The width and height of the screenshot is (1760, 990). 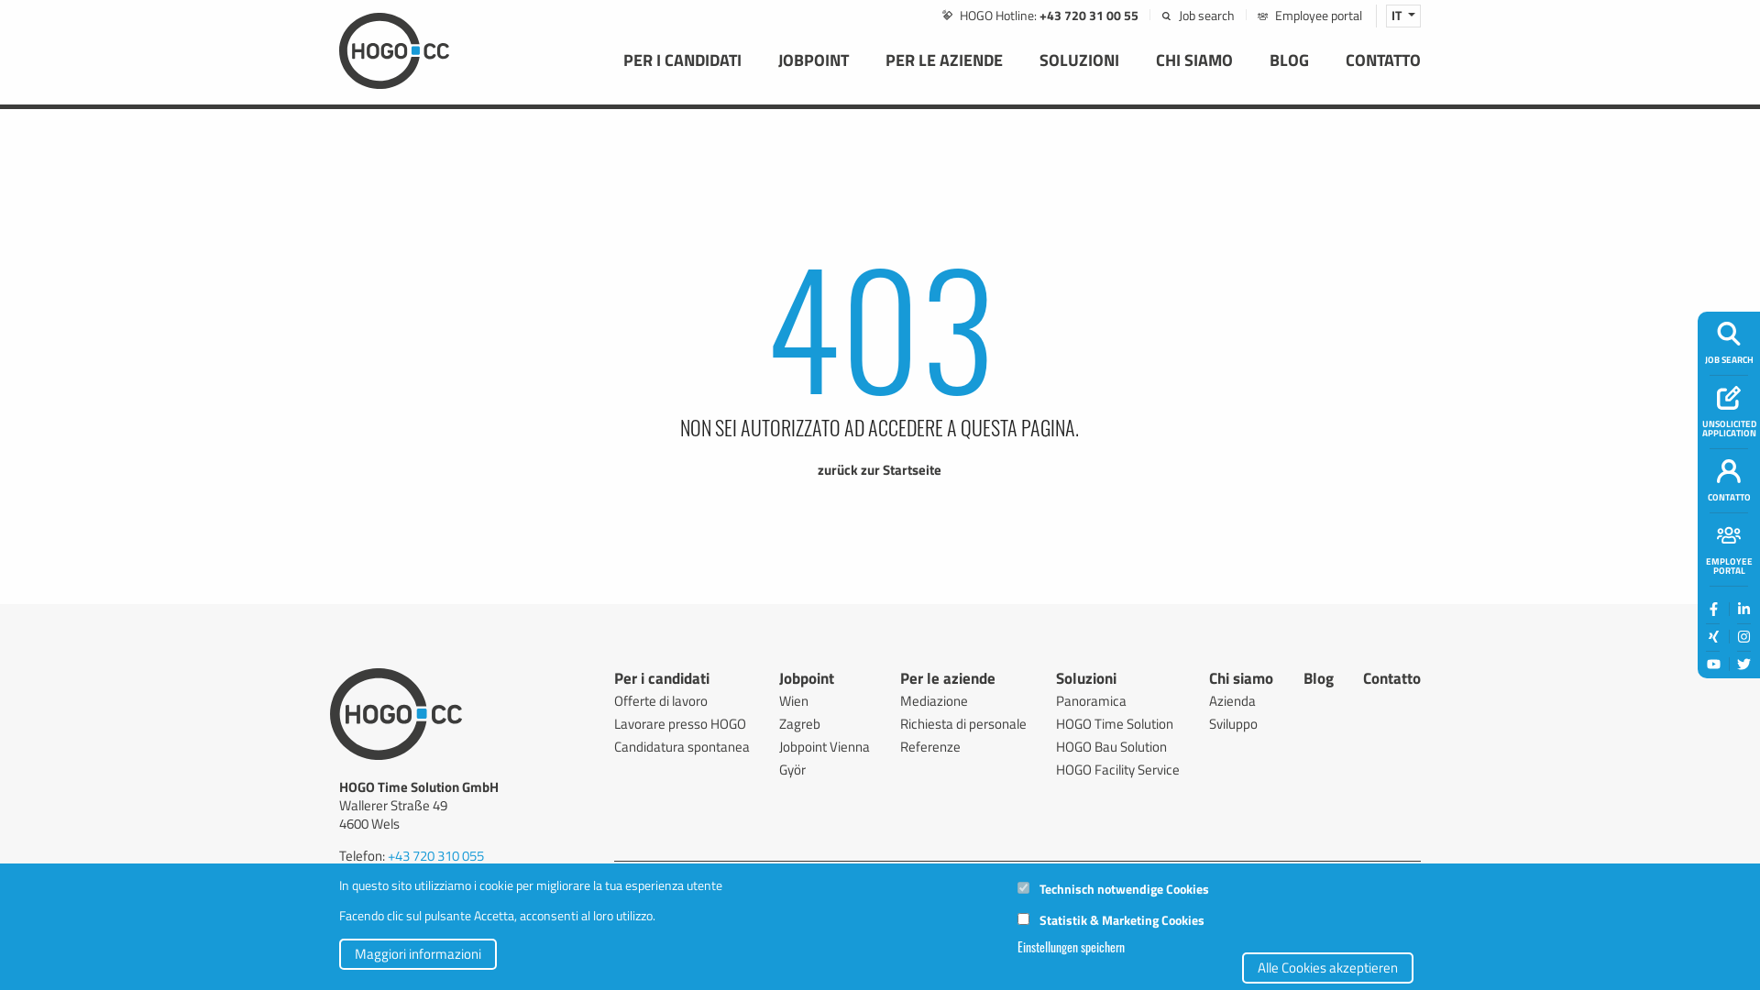 I want to click on HOGO Time Solution, so click(x=1118, y=724).